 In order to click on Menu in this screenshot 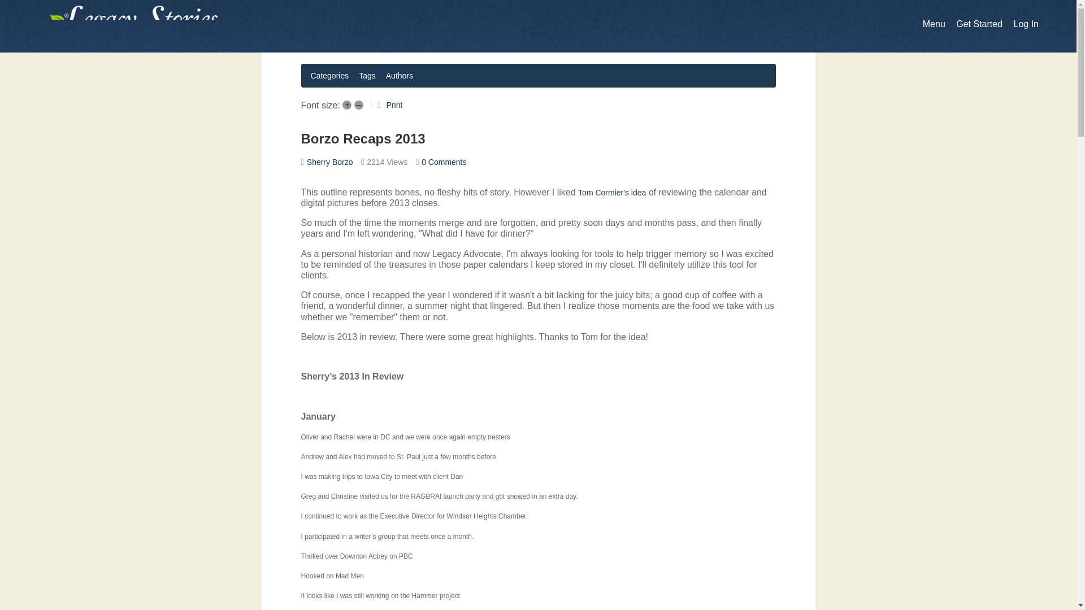, I will do `click(934, 24)`.